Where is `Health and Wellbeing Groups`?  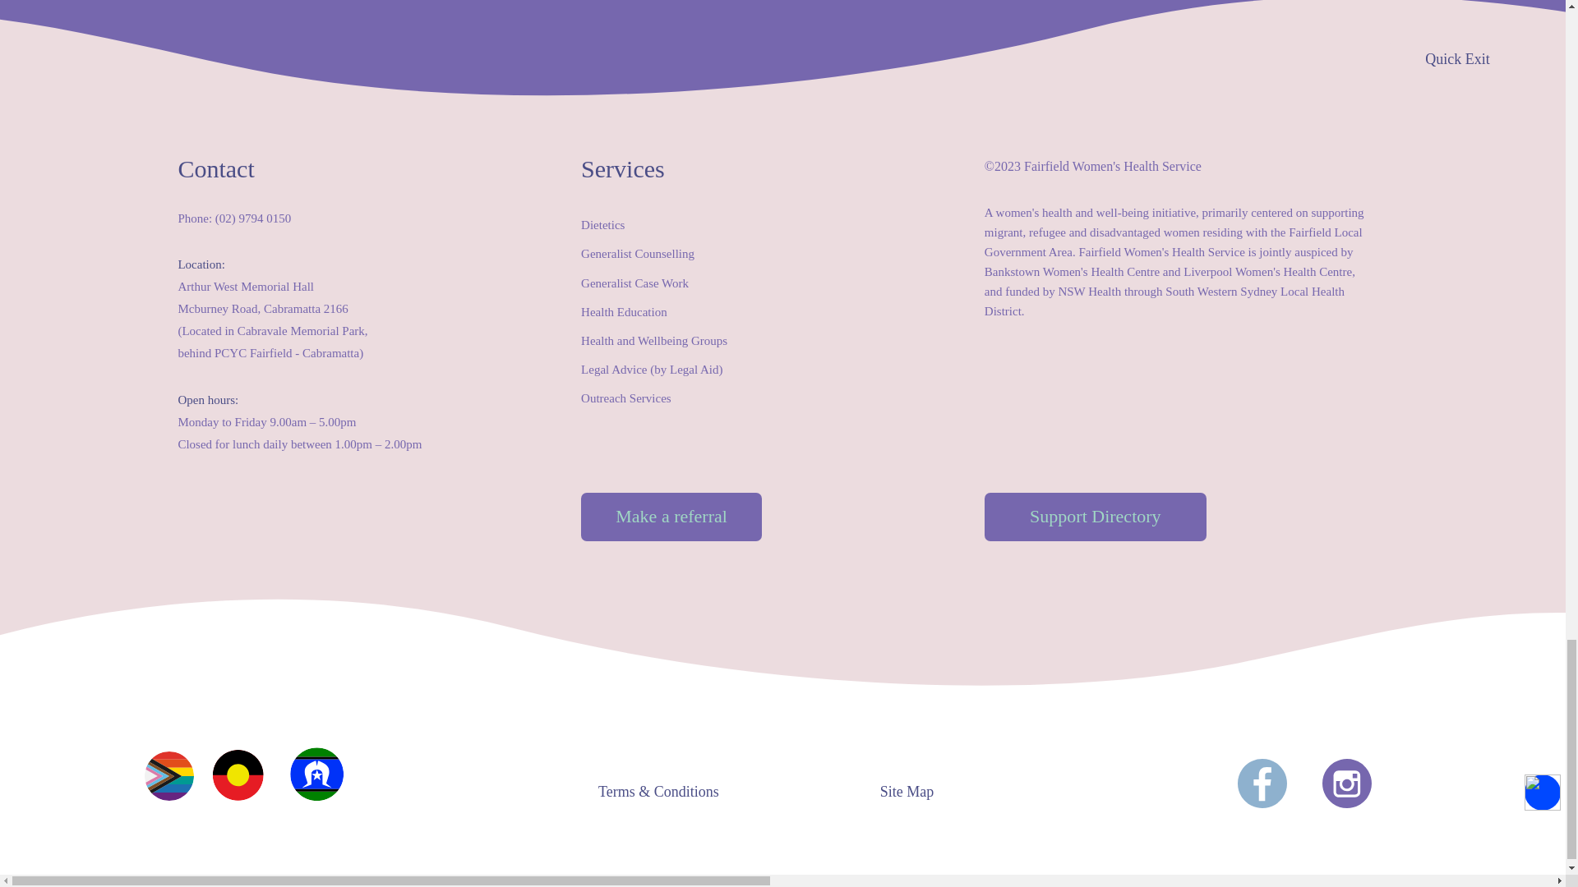 Health and Wellbeing Groups is located at coordinates (654, 341).